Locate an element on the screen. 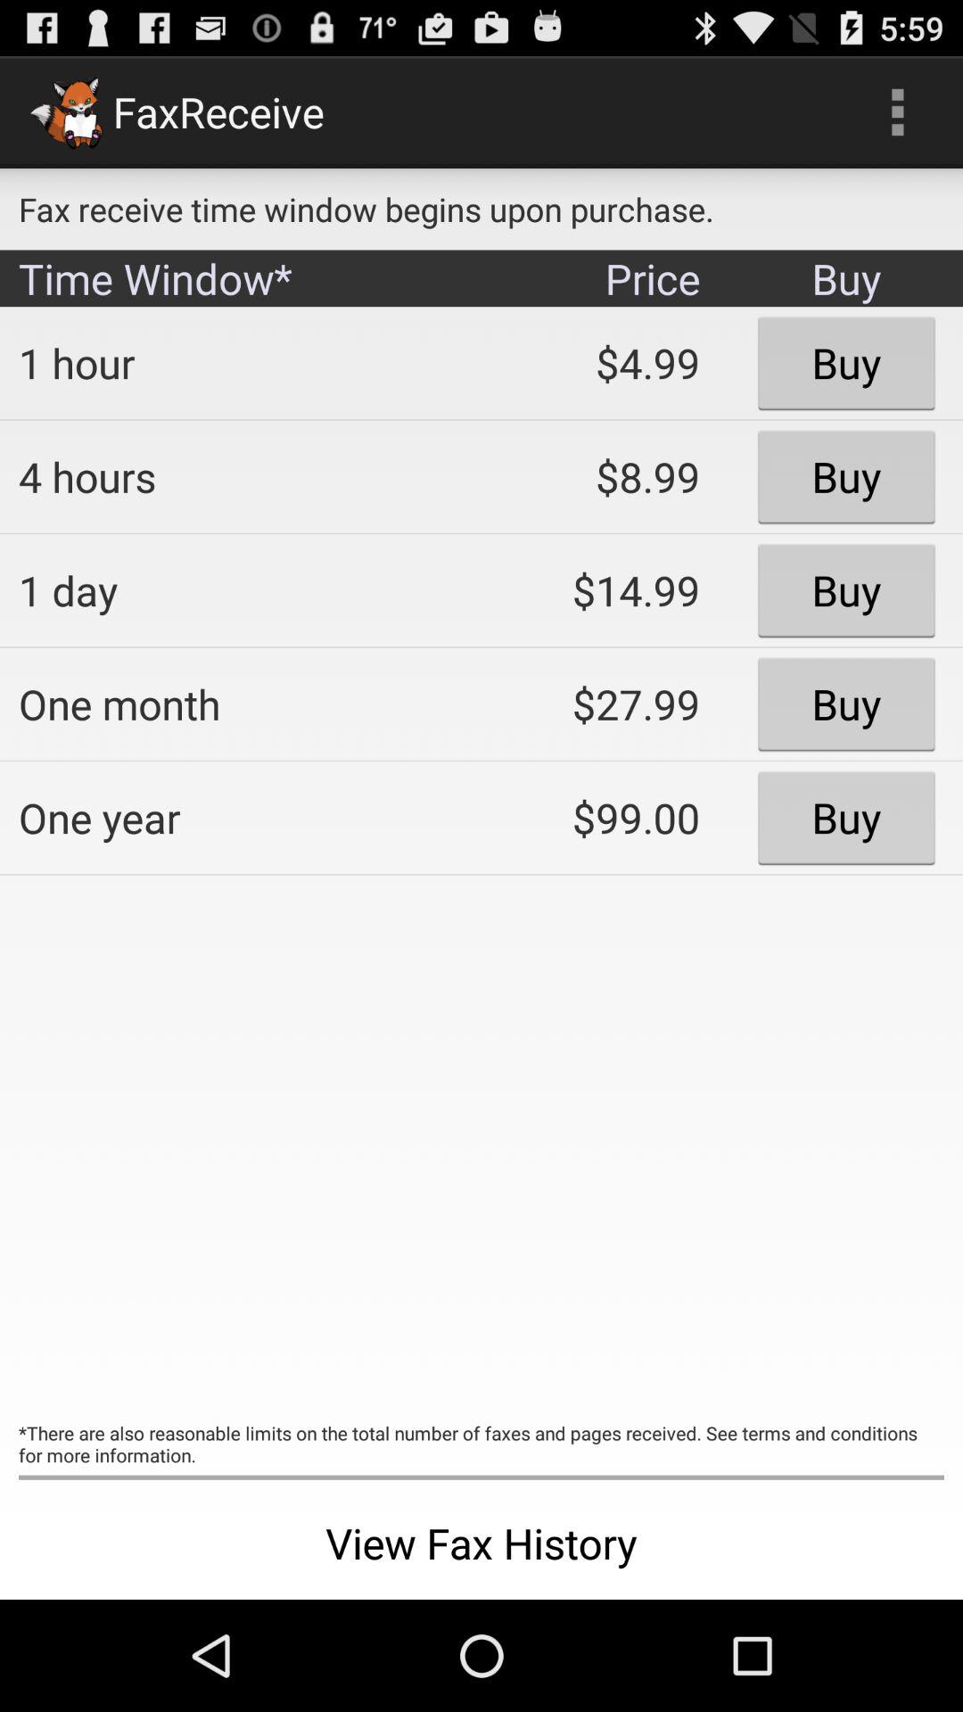 This screenshot has width=963, height=1712. select the view fax history is located at coordinates (481, 1543).